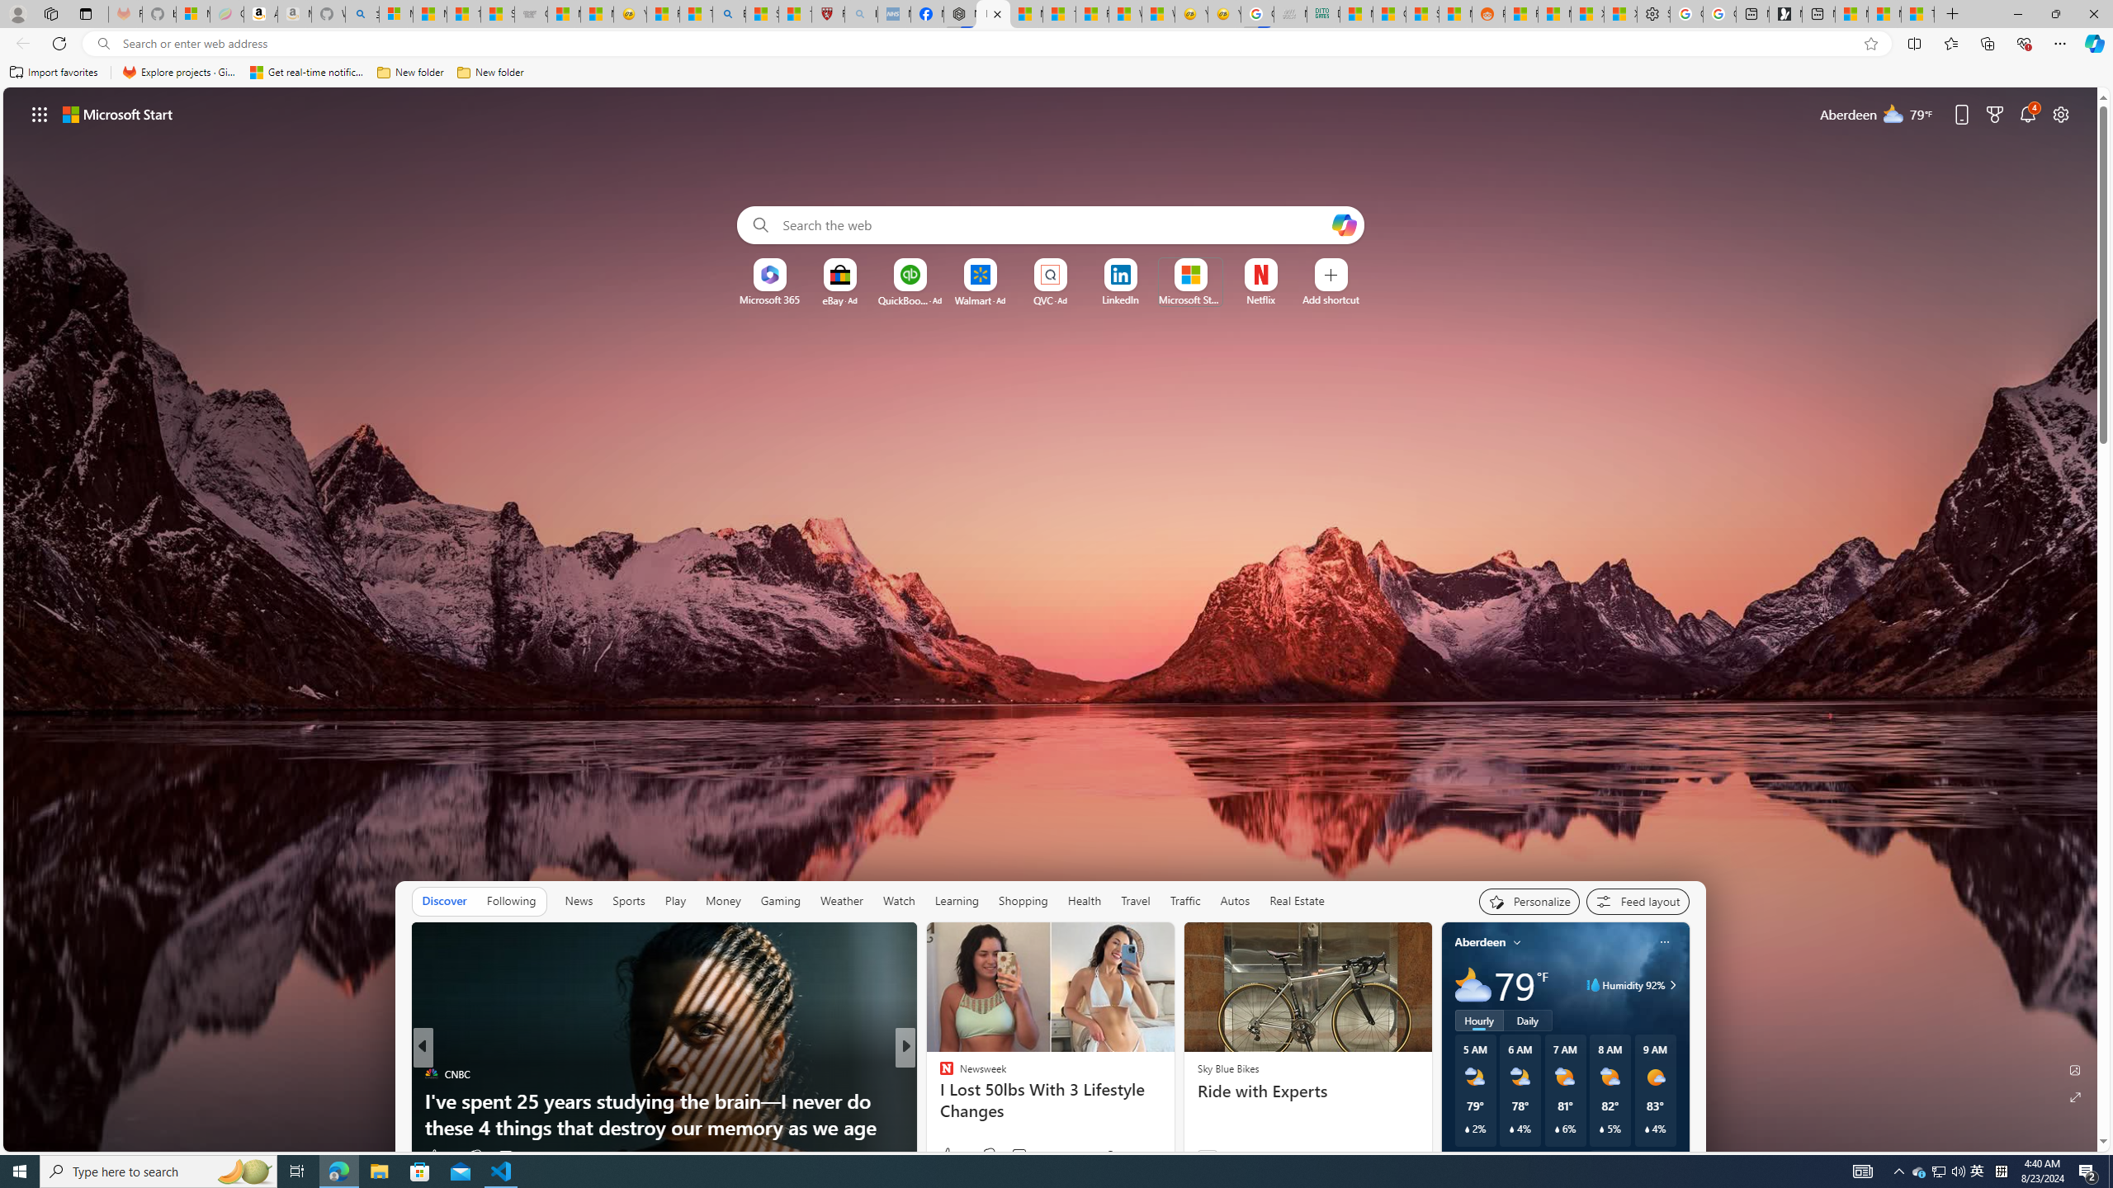 The height and width of the screenshot is (1188, 2113). I want to click on View comments 173 Comment, so click(1019, 1154).